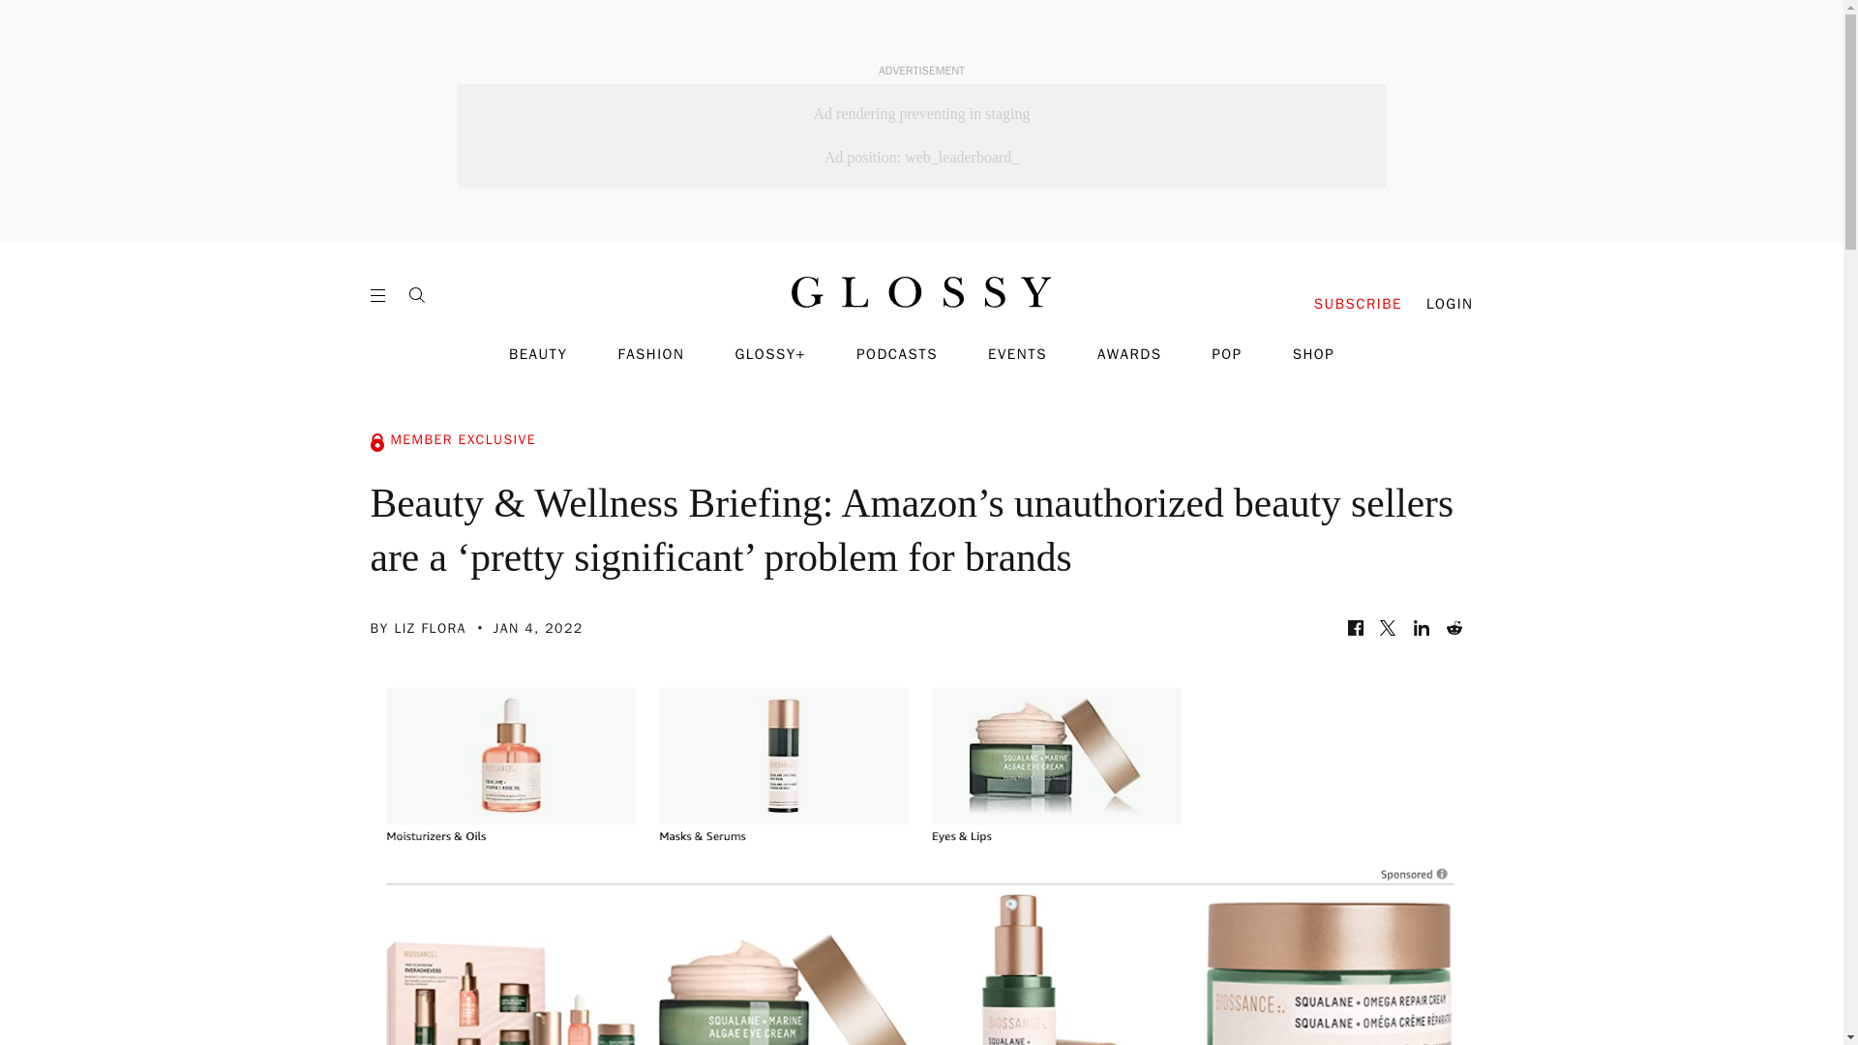 This screenshot has height=1045, width=1858. What do you see at coordinates (1130, 354) in the screenshot?
I see `AWARDS` at bounding box center [1130, 354].